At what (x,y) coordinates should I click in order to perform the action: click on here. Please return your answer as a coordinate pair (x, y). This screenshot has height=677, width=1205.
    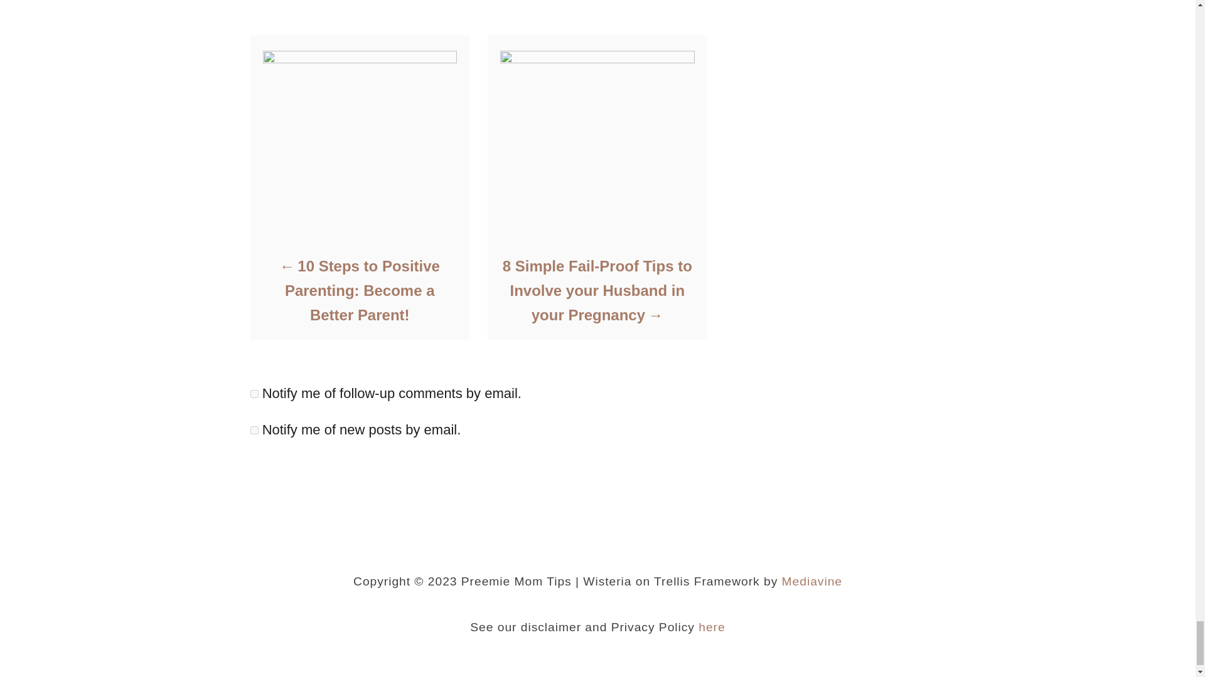
    Looking at the image, I should click on (712, 627).